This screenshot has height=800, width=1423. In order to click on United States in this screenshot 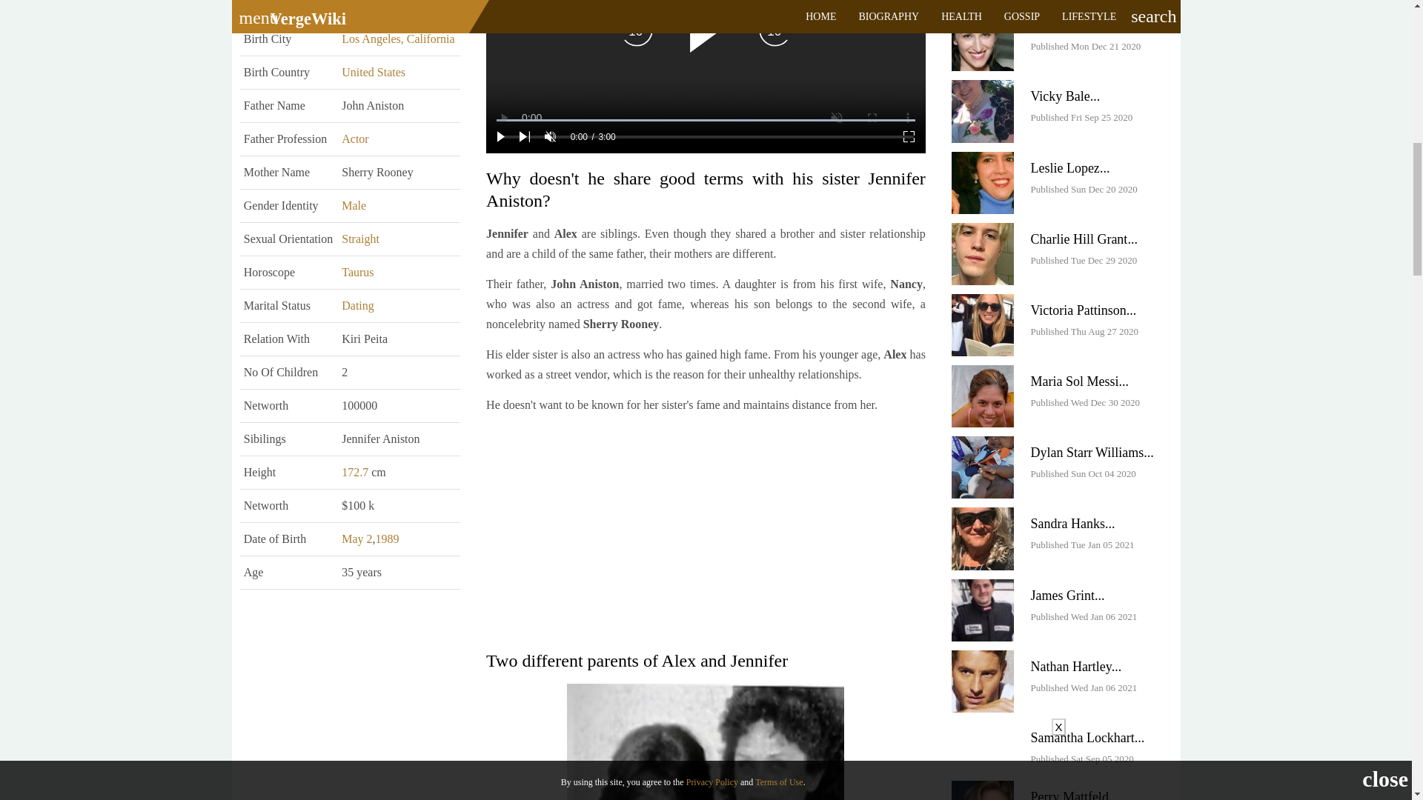, I will do `click(374, 71)`.